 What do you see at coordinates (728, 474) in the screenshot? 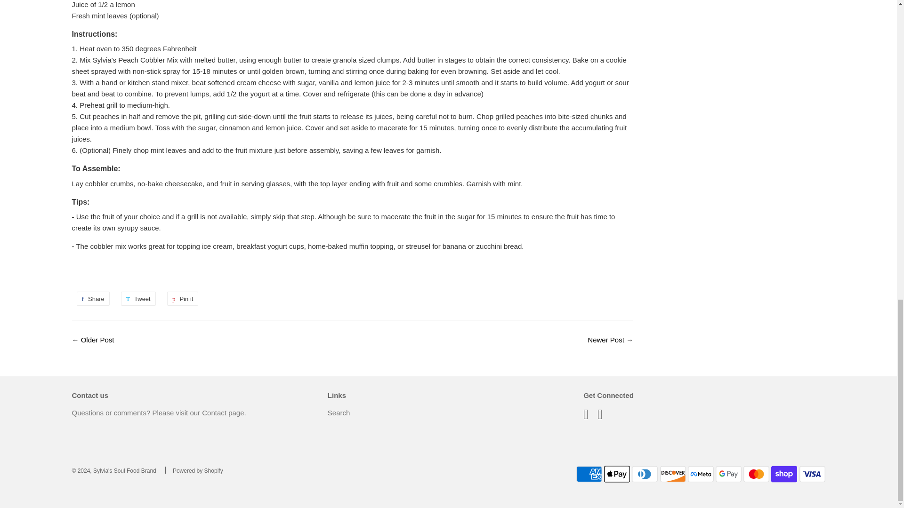
I see `Google Pay` at bounding box center [728, 474].